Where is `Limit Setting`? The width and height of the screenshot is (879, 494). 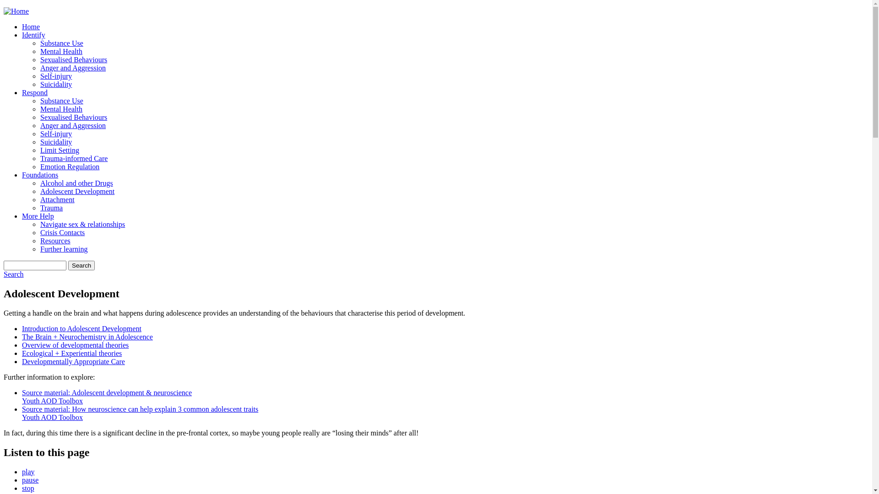 Limit Setting is located at coordinates (60, 150).